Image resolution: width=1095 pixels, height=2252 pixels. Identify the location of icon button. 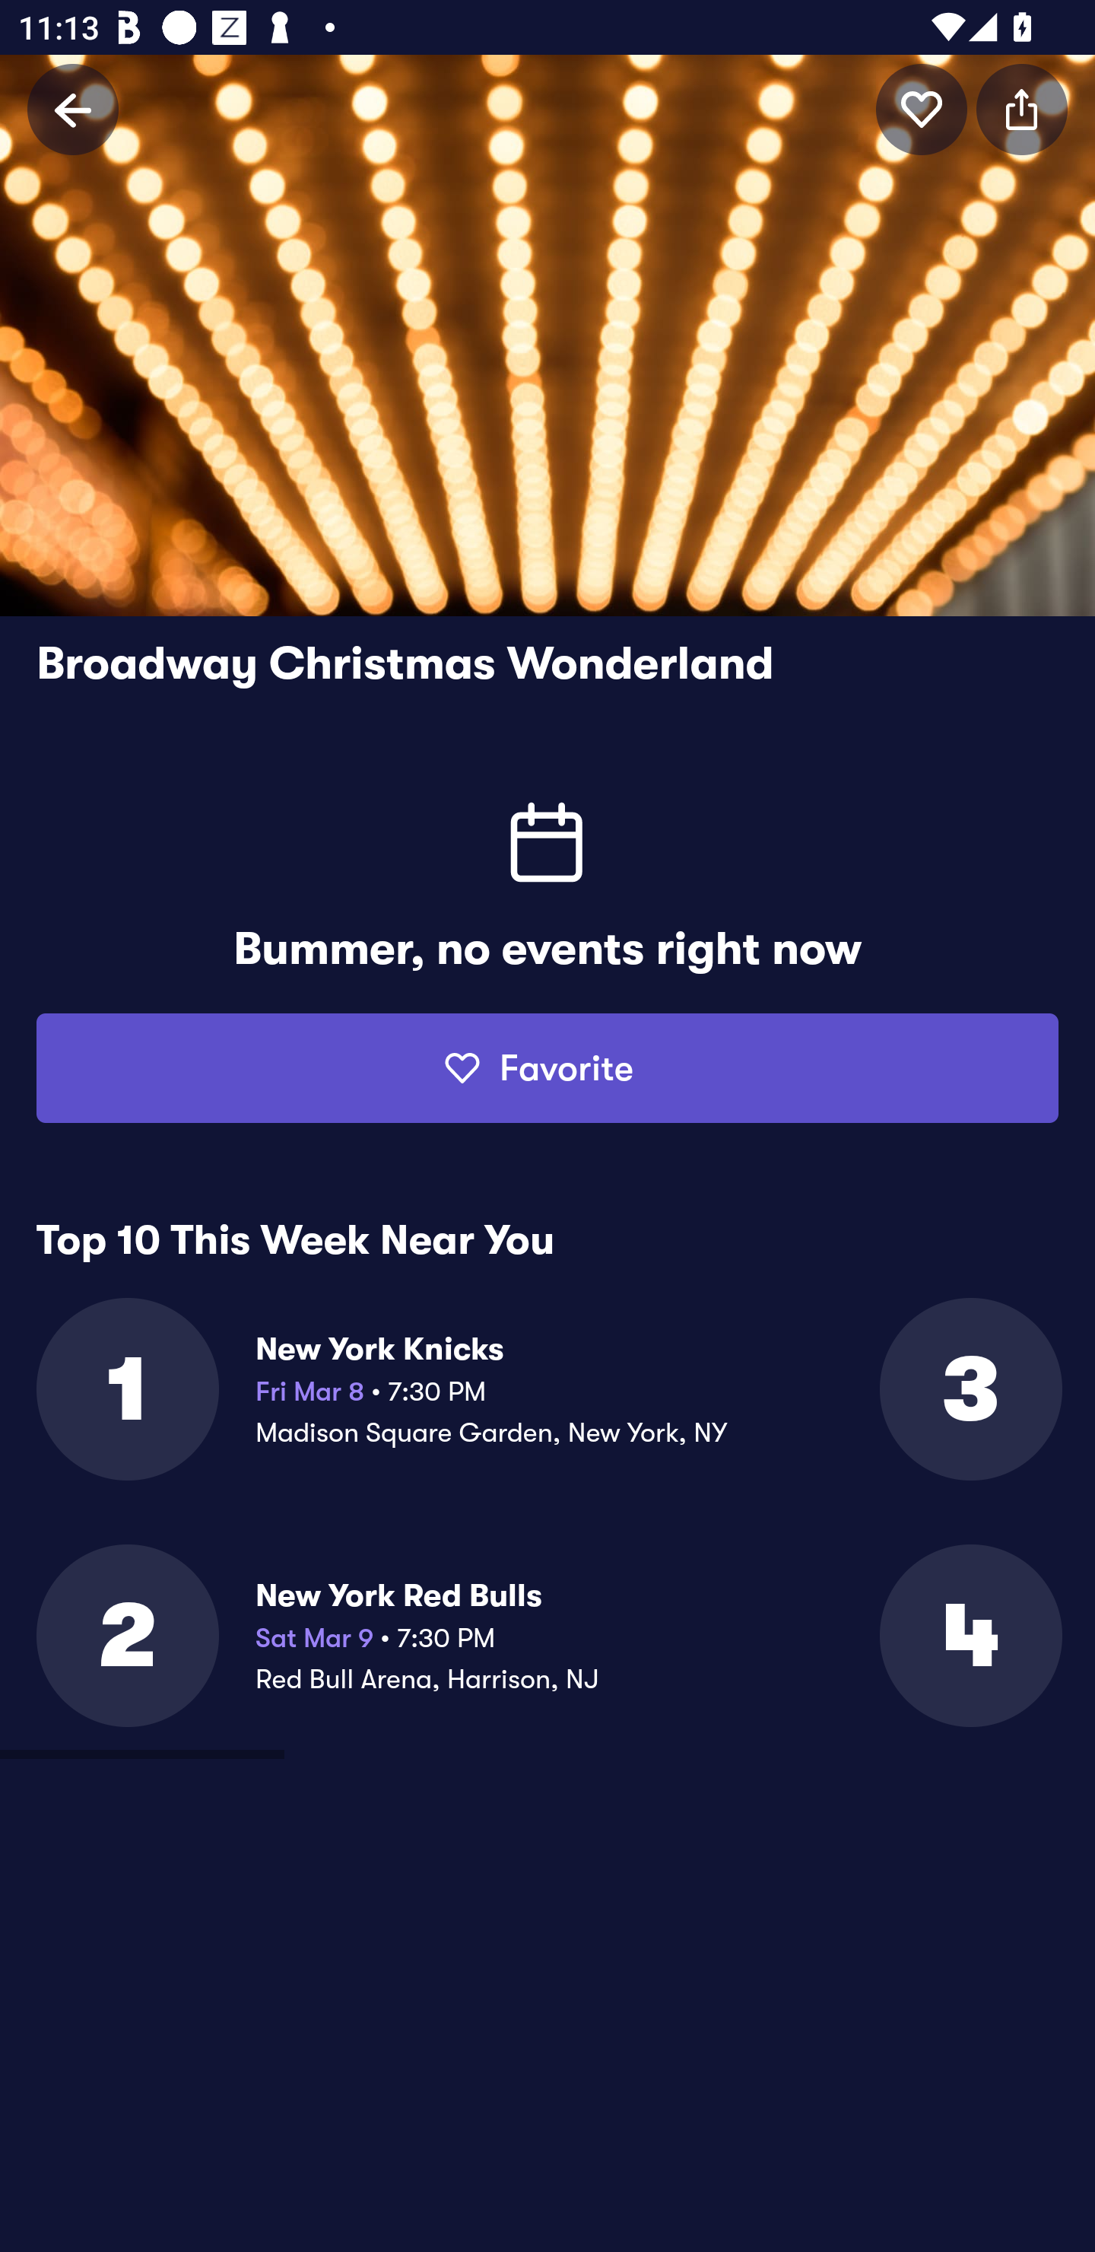
(1022, 109).